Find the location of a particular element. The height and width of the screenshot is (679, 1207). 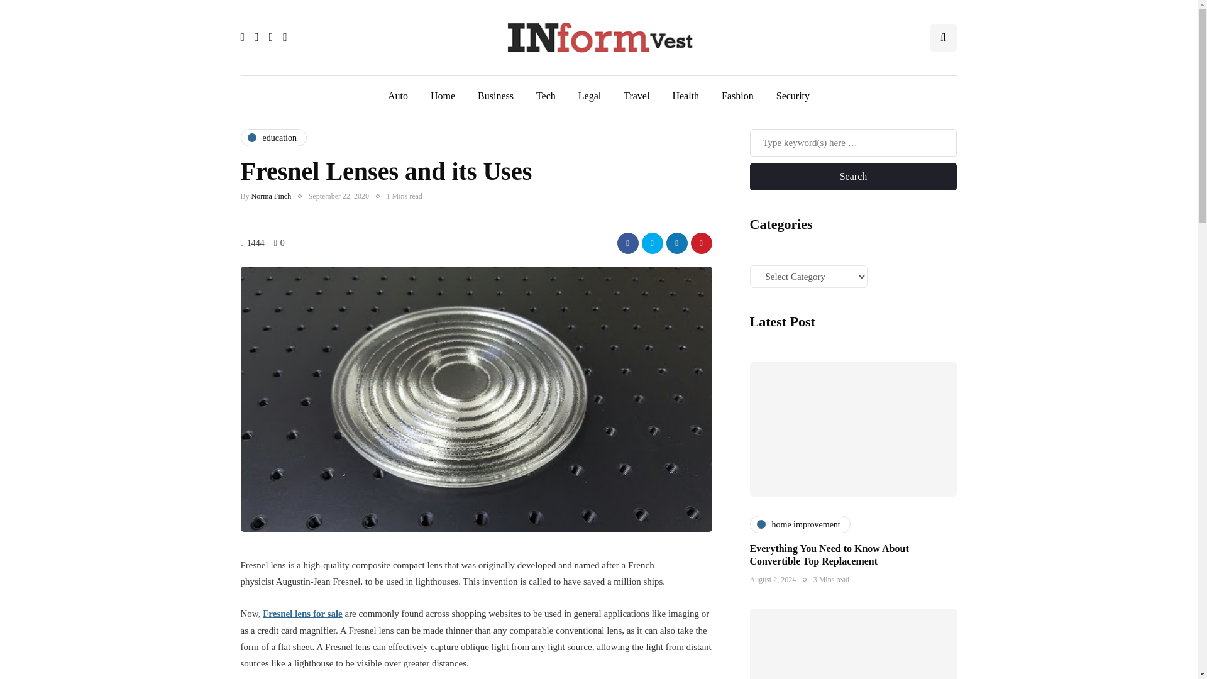

Share with Facebook is located at coordinates (627, 243).